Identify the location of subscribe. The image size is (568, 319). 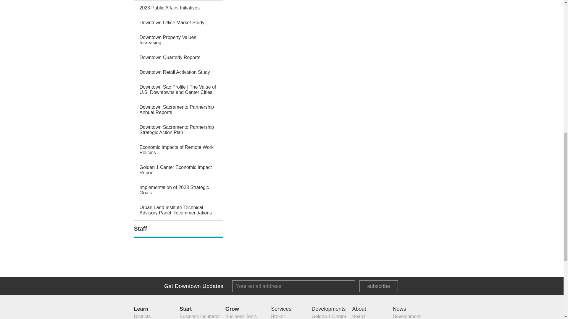
(379, 286).